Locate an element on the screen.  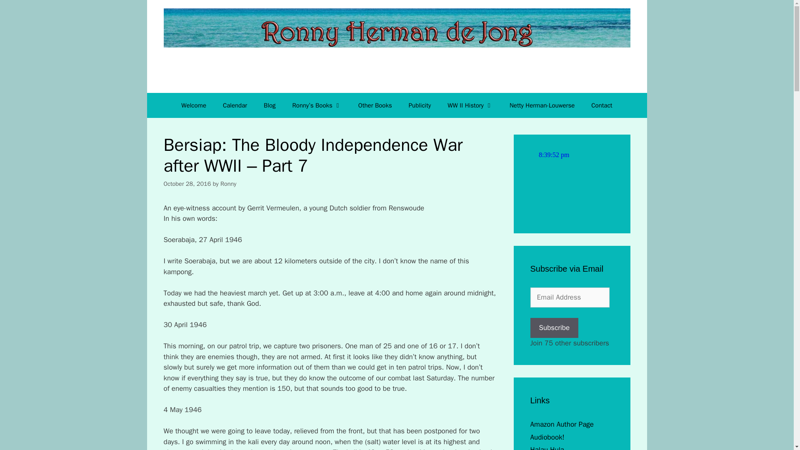
WW II History is located at coordinates (470, 105).